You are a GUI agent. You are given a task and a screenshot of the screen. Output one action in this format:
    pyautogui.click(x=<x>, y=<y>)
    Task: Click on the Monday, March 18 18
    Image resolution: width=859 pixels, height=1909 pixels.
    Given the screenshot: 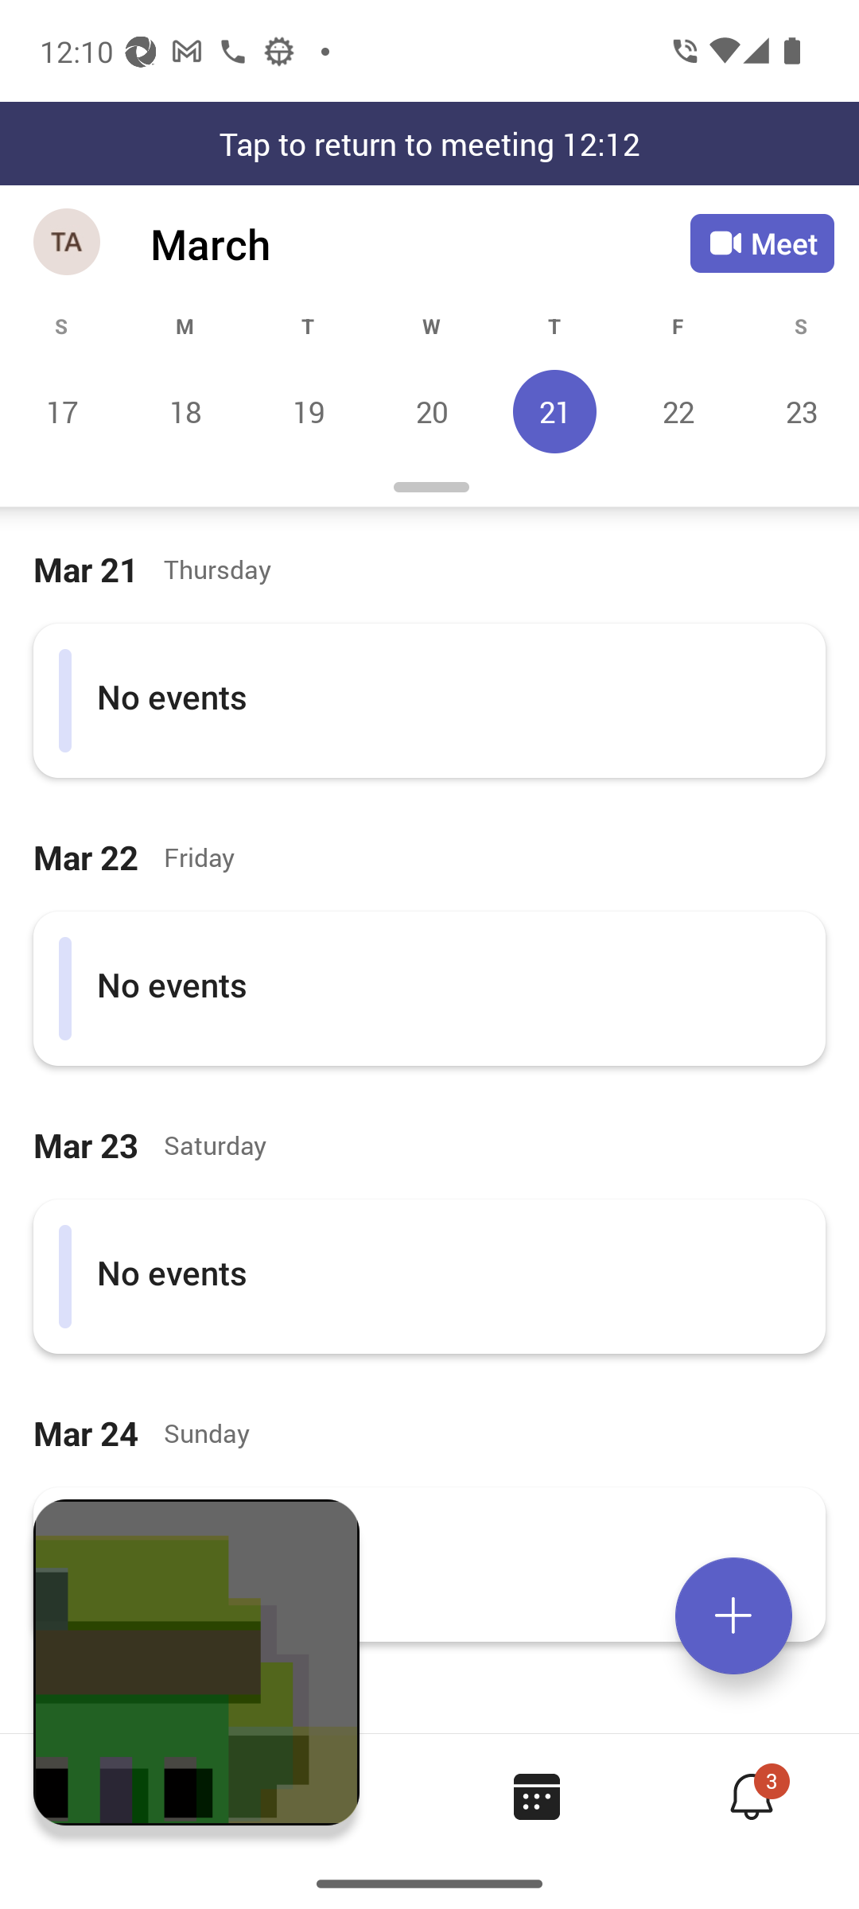 What is the action you would take?
    pyautogui.click(x=185, y=411)
    